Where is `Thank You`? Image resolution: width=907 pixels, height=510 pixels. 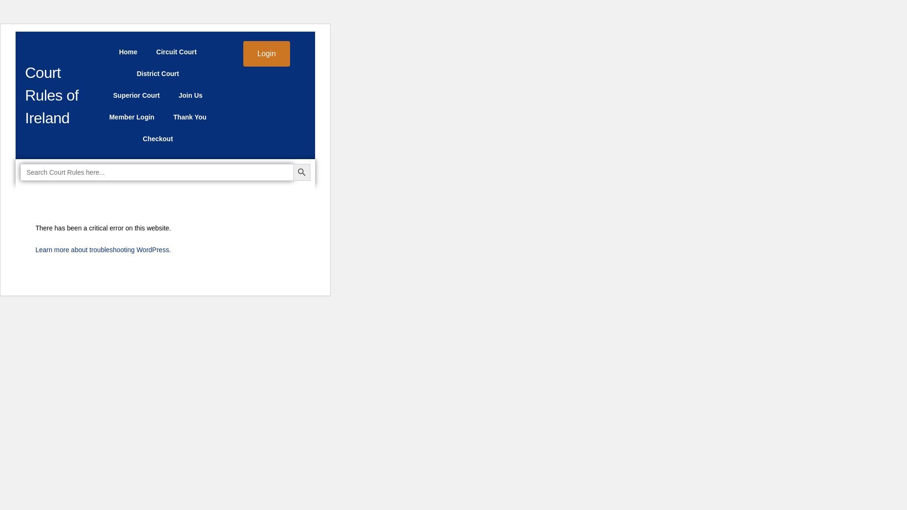 Thank You is located at coordinates (190, 117).